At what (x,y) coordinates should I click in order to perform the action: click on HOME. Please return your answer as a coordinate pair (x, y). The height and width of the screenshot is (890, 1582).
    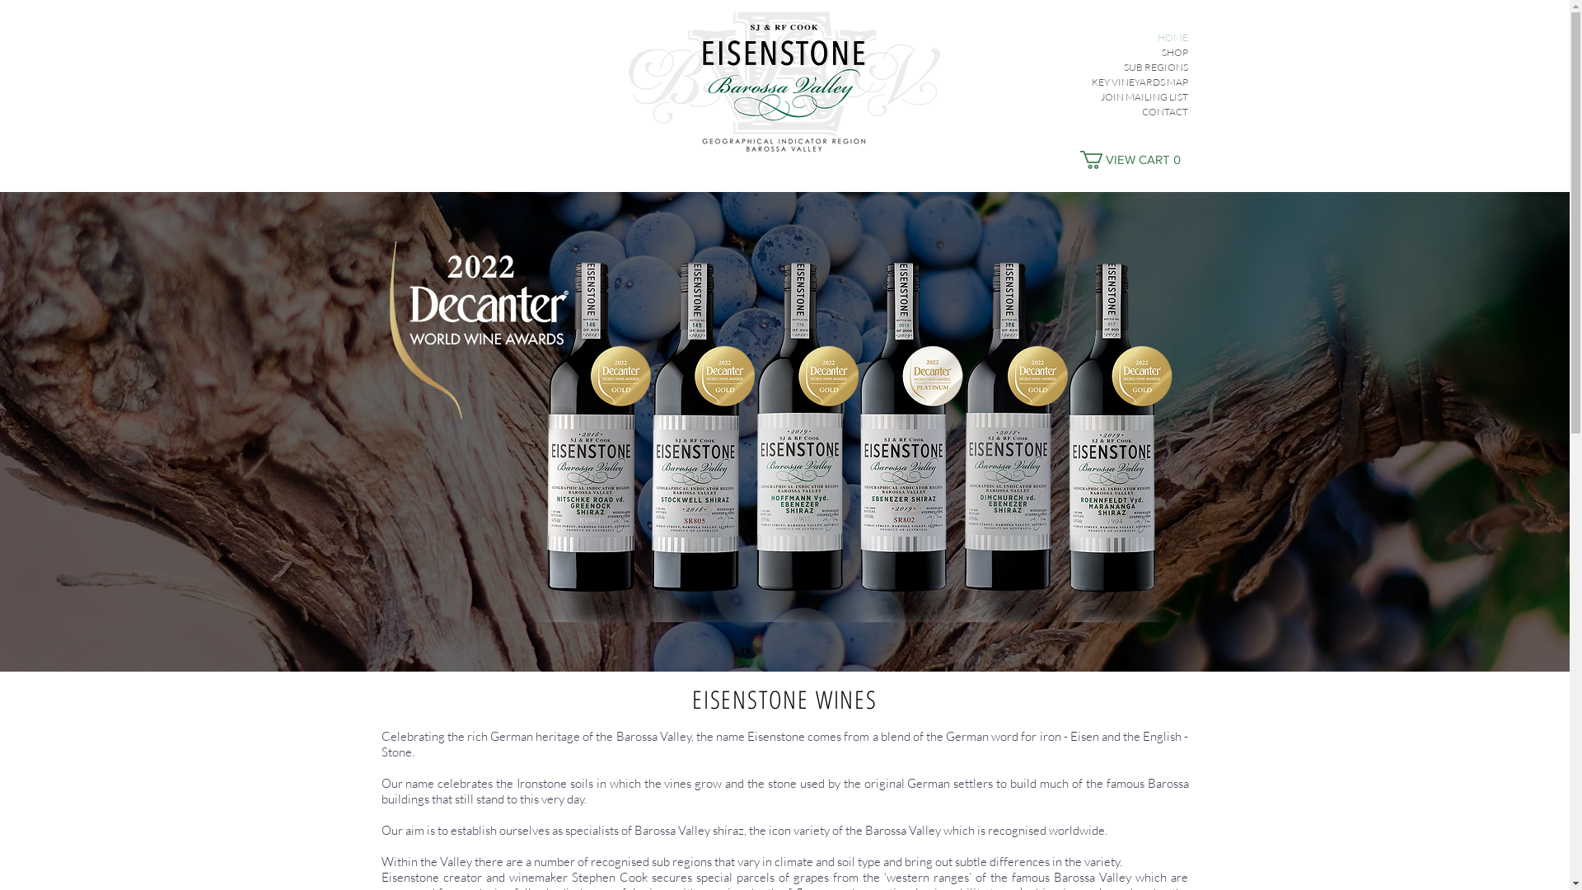
    Looking at the image, I should click on (1126, 38).